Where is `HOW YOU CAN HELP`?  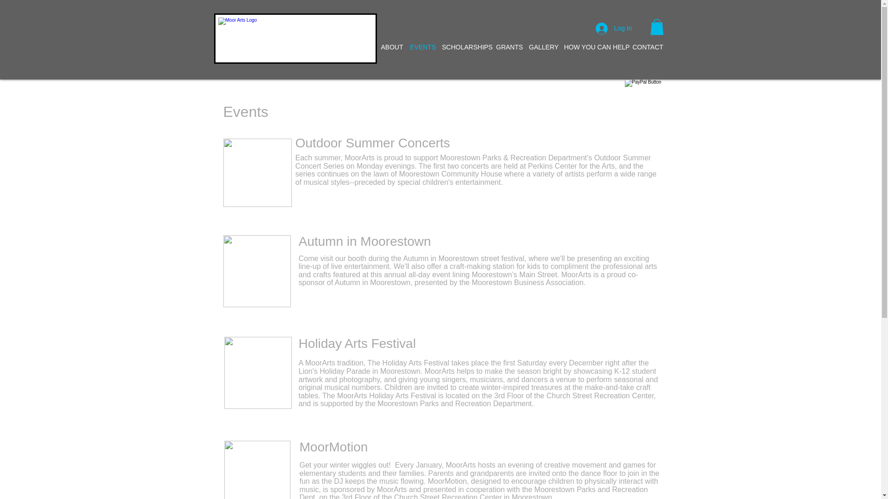
HOW YOU CAN HELP is located at coordinates (593, 47).